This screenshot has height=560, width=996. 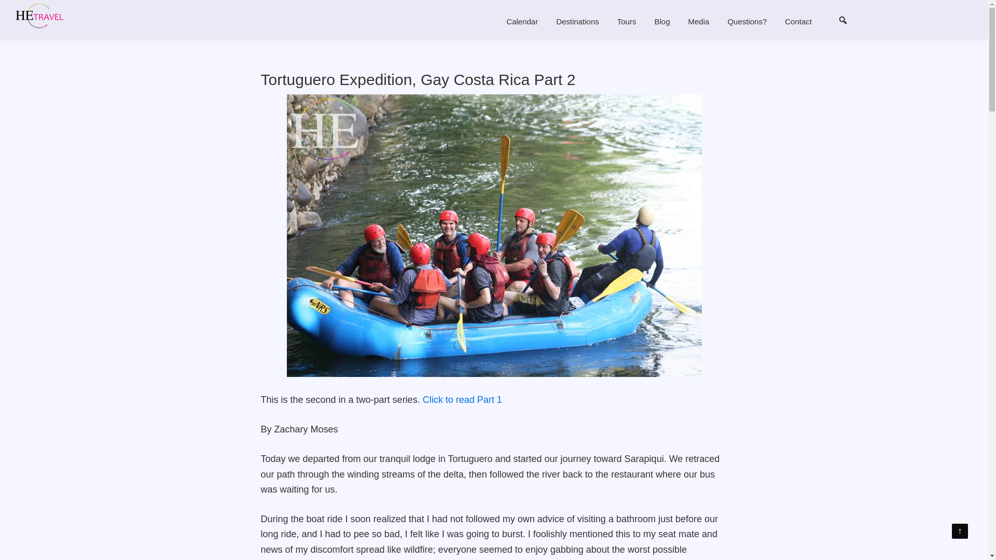 I want to click on Media, so click(x=698, y=21).